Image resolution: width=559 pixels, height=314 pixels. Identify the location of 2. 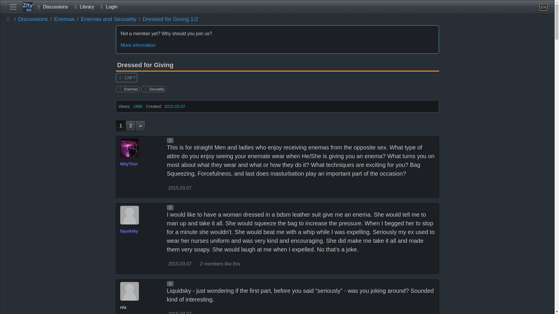
(130, 126).